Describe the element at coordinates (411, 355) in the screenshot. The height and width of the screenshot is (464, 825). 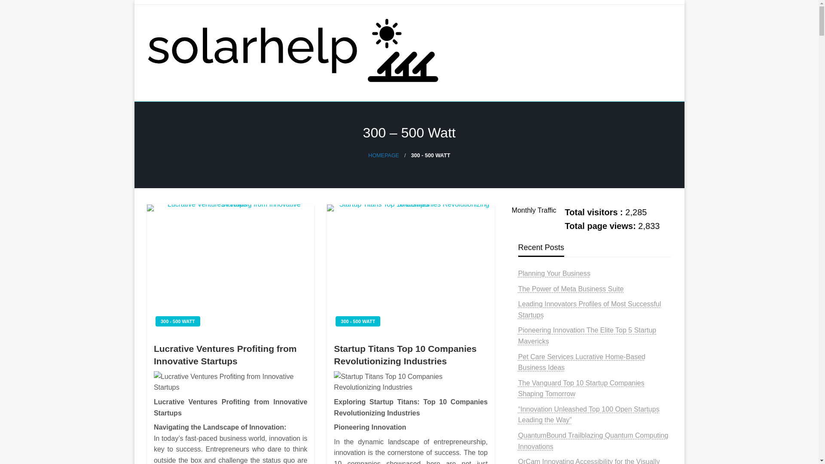
I see `Startup Titans Top 10 Companies Revolutionizing Industries` at that location.